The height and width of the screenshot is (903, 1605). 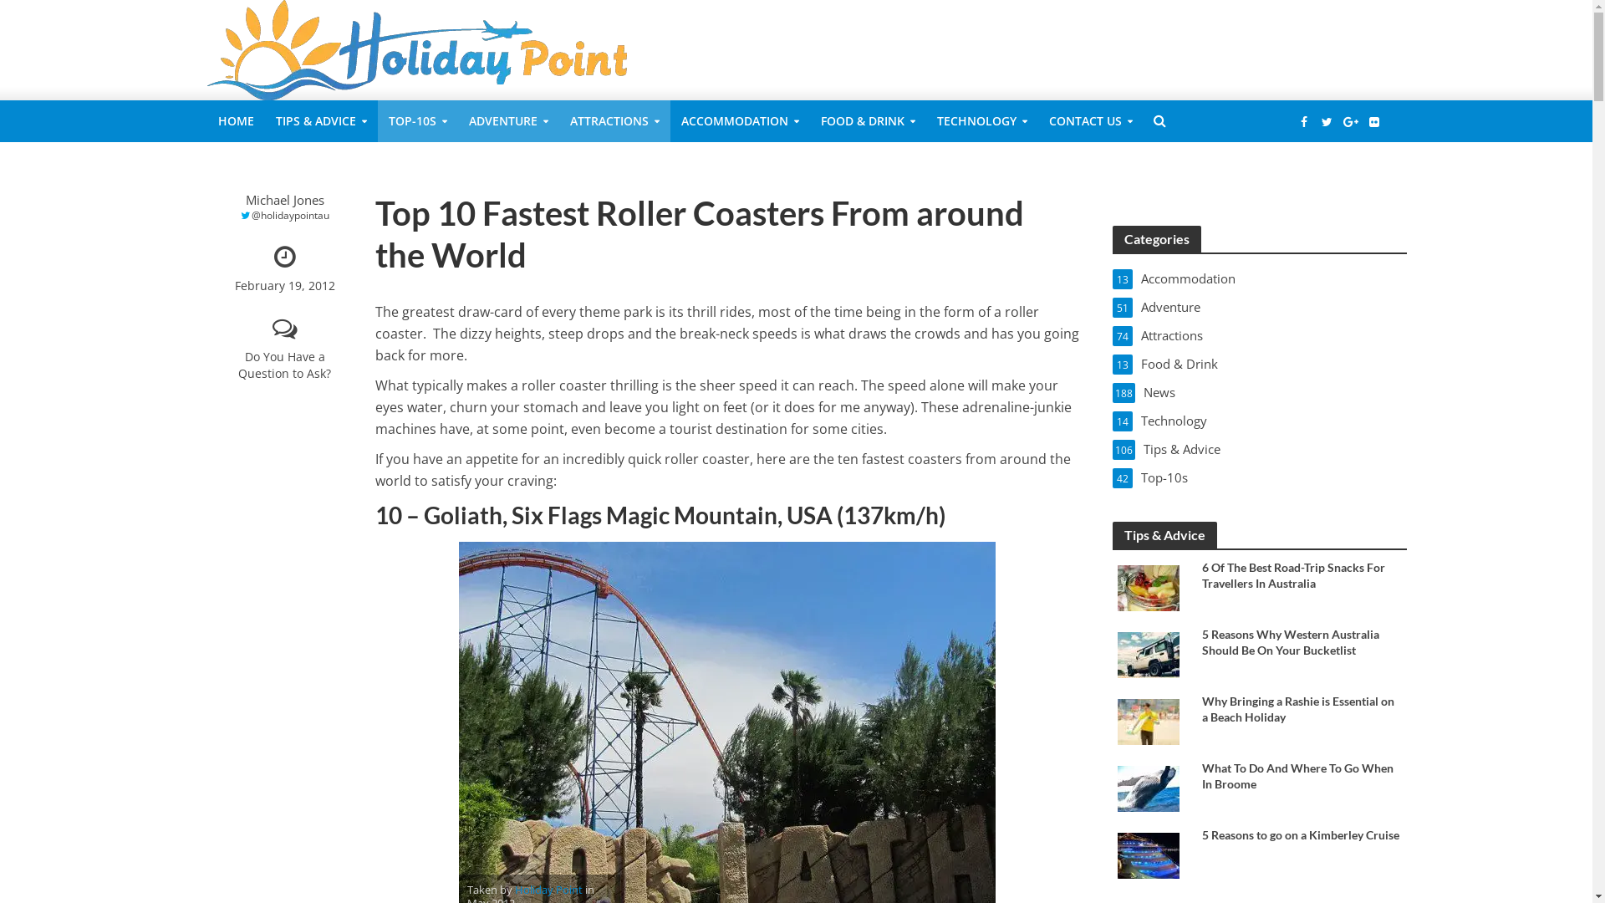 What do you see at coordinates (1260, 392) in the screenshot?
I see `News
188` at bounding box center [1260, 392].